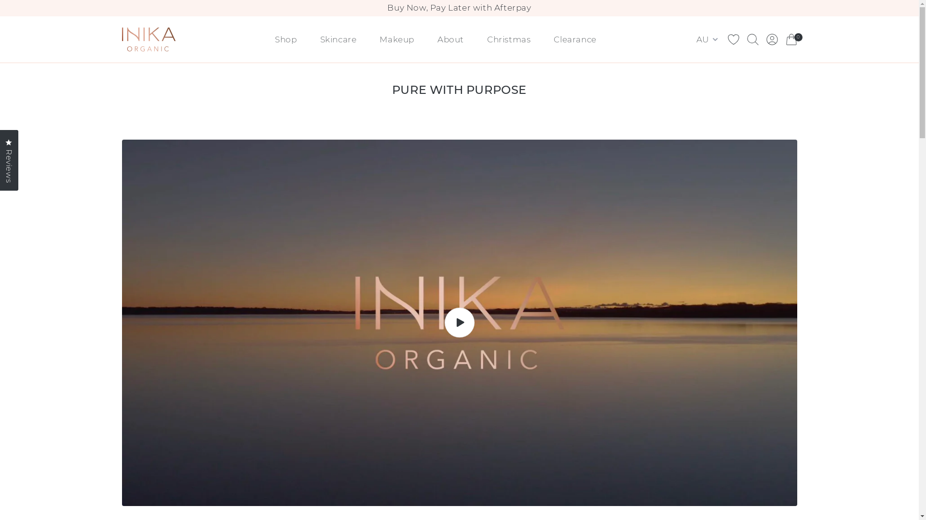 The image size is (926, 520). What do you see at coordinates (708, 39) in the screenshot?
I see `AU` at bounding box center [708, 39].